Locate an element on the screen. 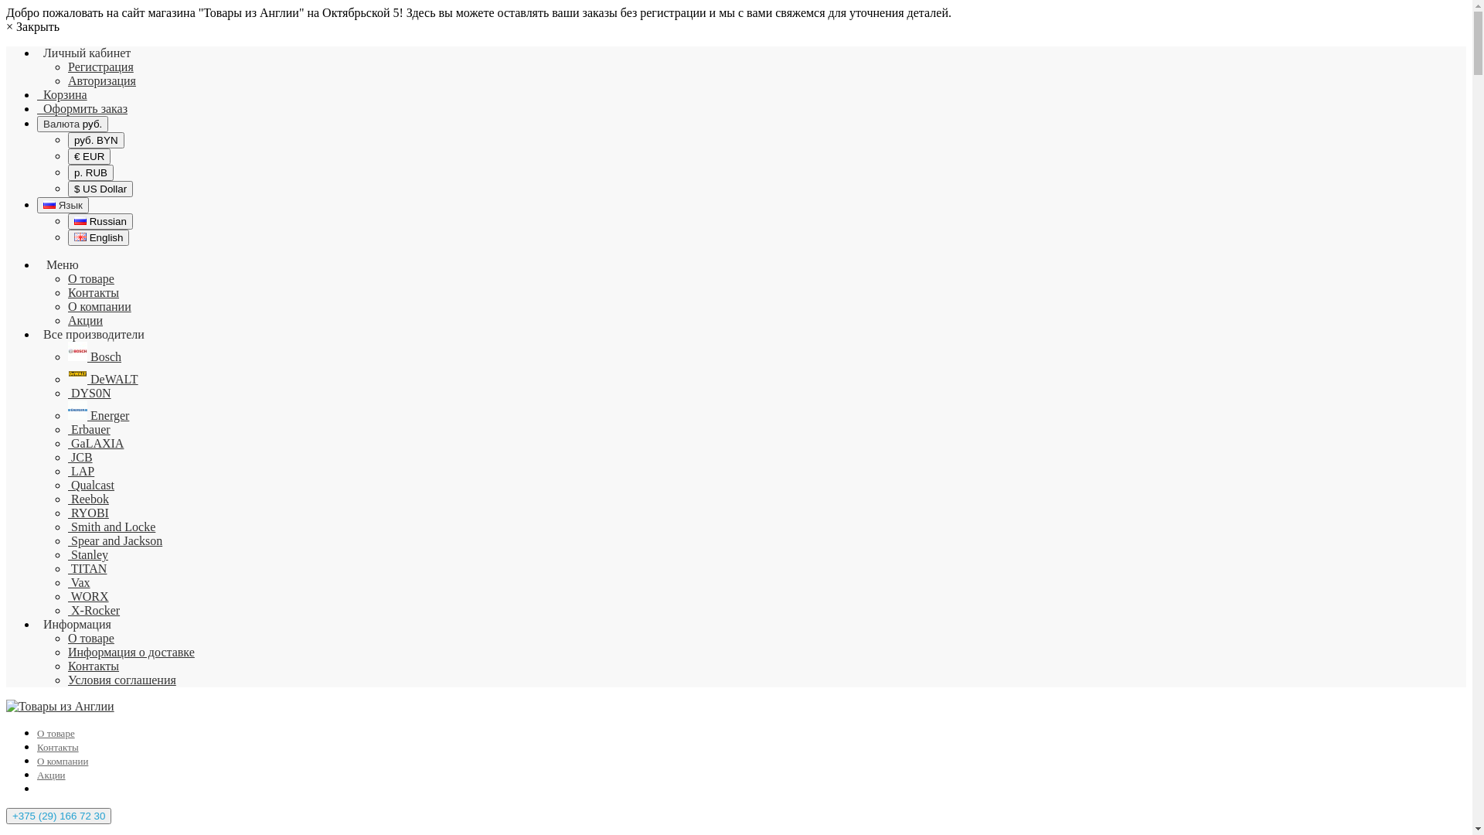  English is located at coordinates (80, 237).